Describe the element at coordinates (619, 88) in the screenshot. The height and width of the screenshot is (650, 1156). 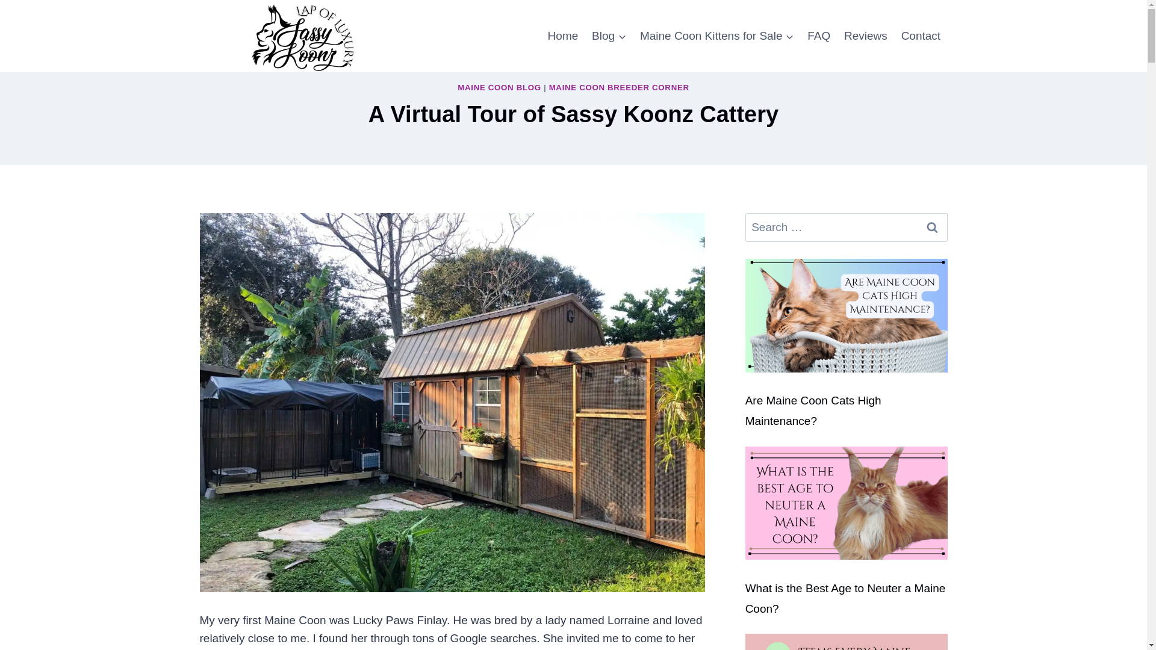
I see `MAINE COON BREEDER CORNER` at that location.